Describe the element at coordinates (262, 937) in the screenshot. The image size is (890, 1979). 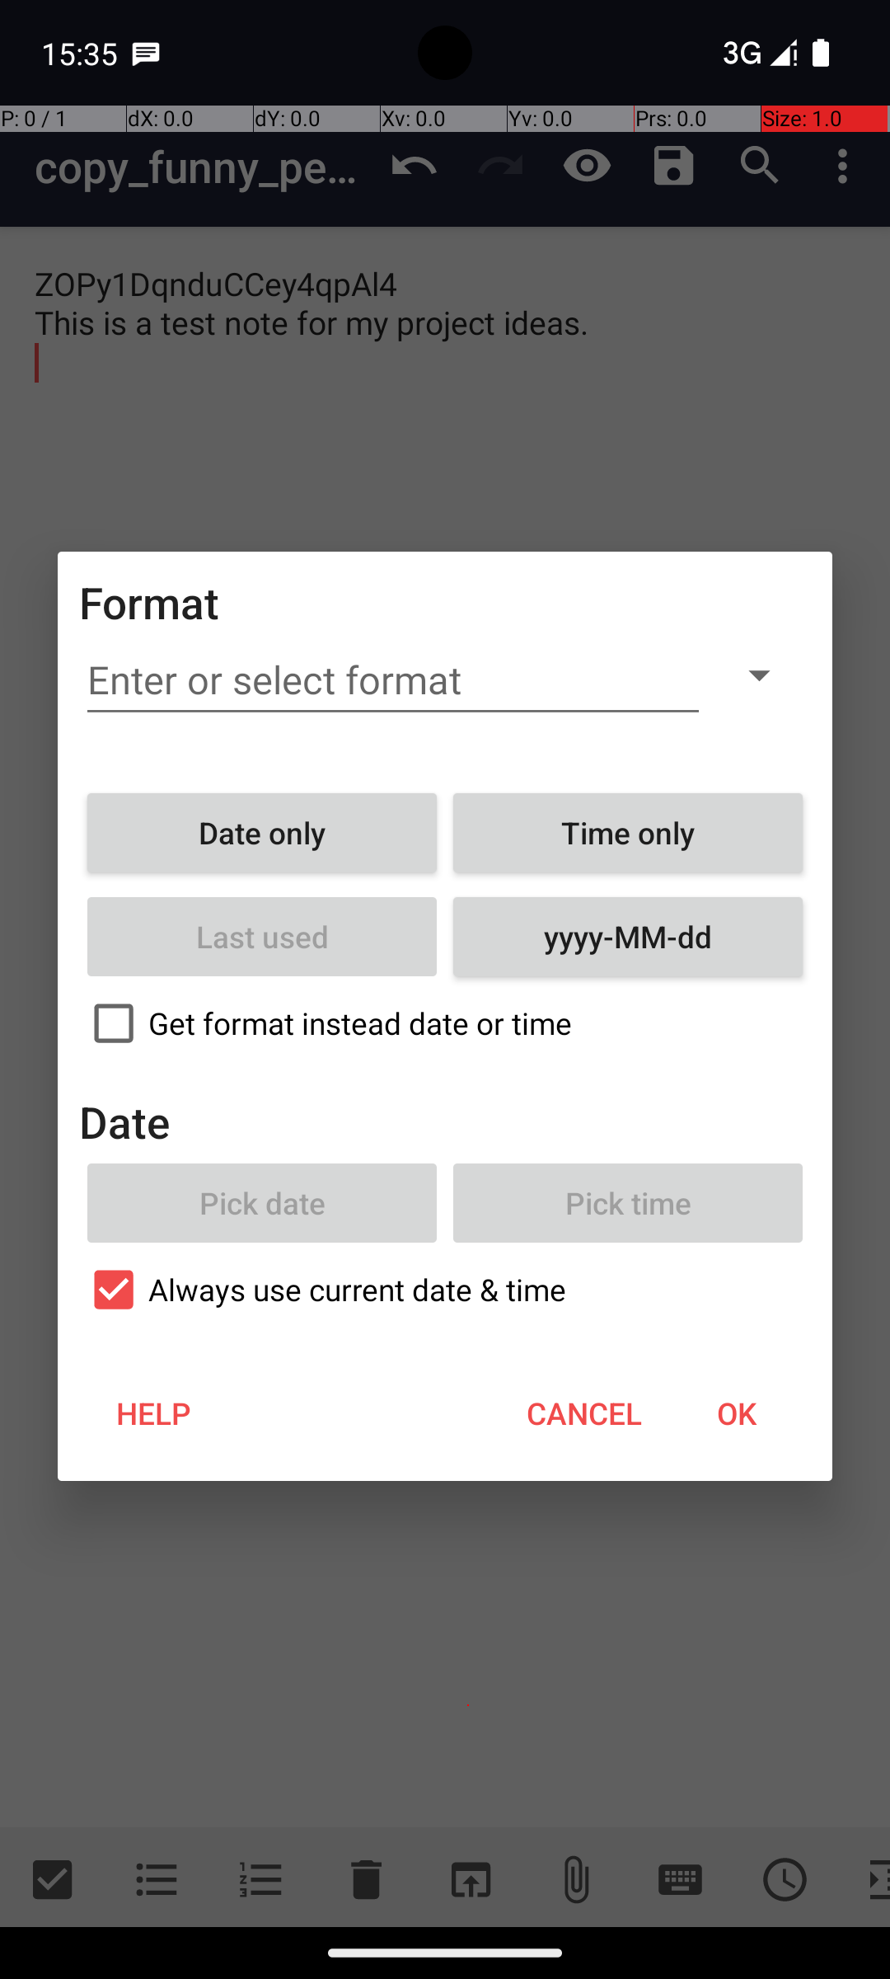
I see `Last used` at that location.